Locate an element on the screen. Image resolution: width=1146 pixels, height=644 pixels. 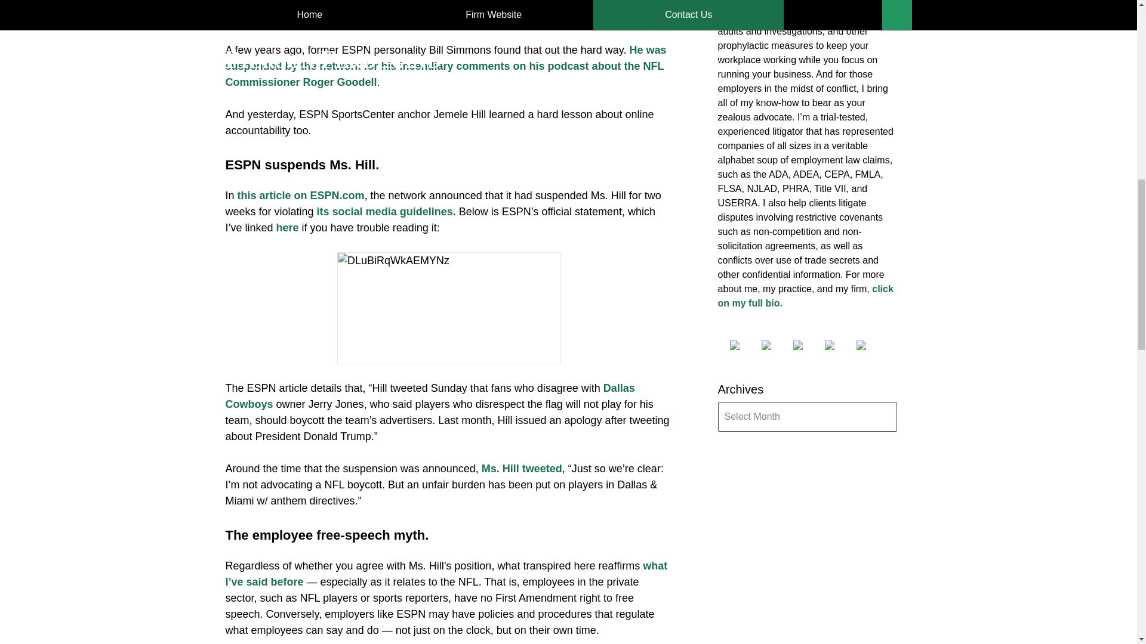
Twitter is located at coordinates (776, 345).